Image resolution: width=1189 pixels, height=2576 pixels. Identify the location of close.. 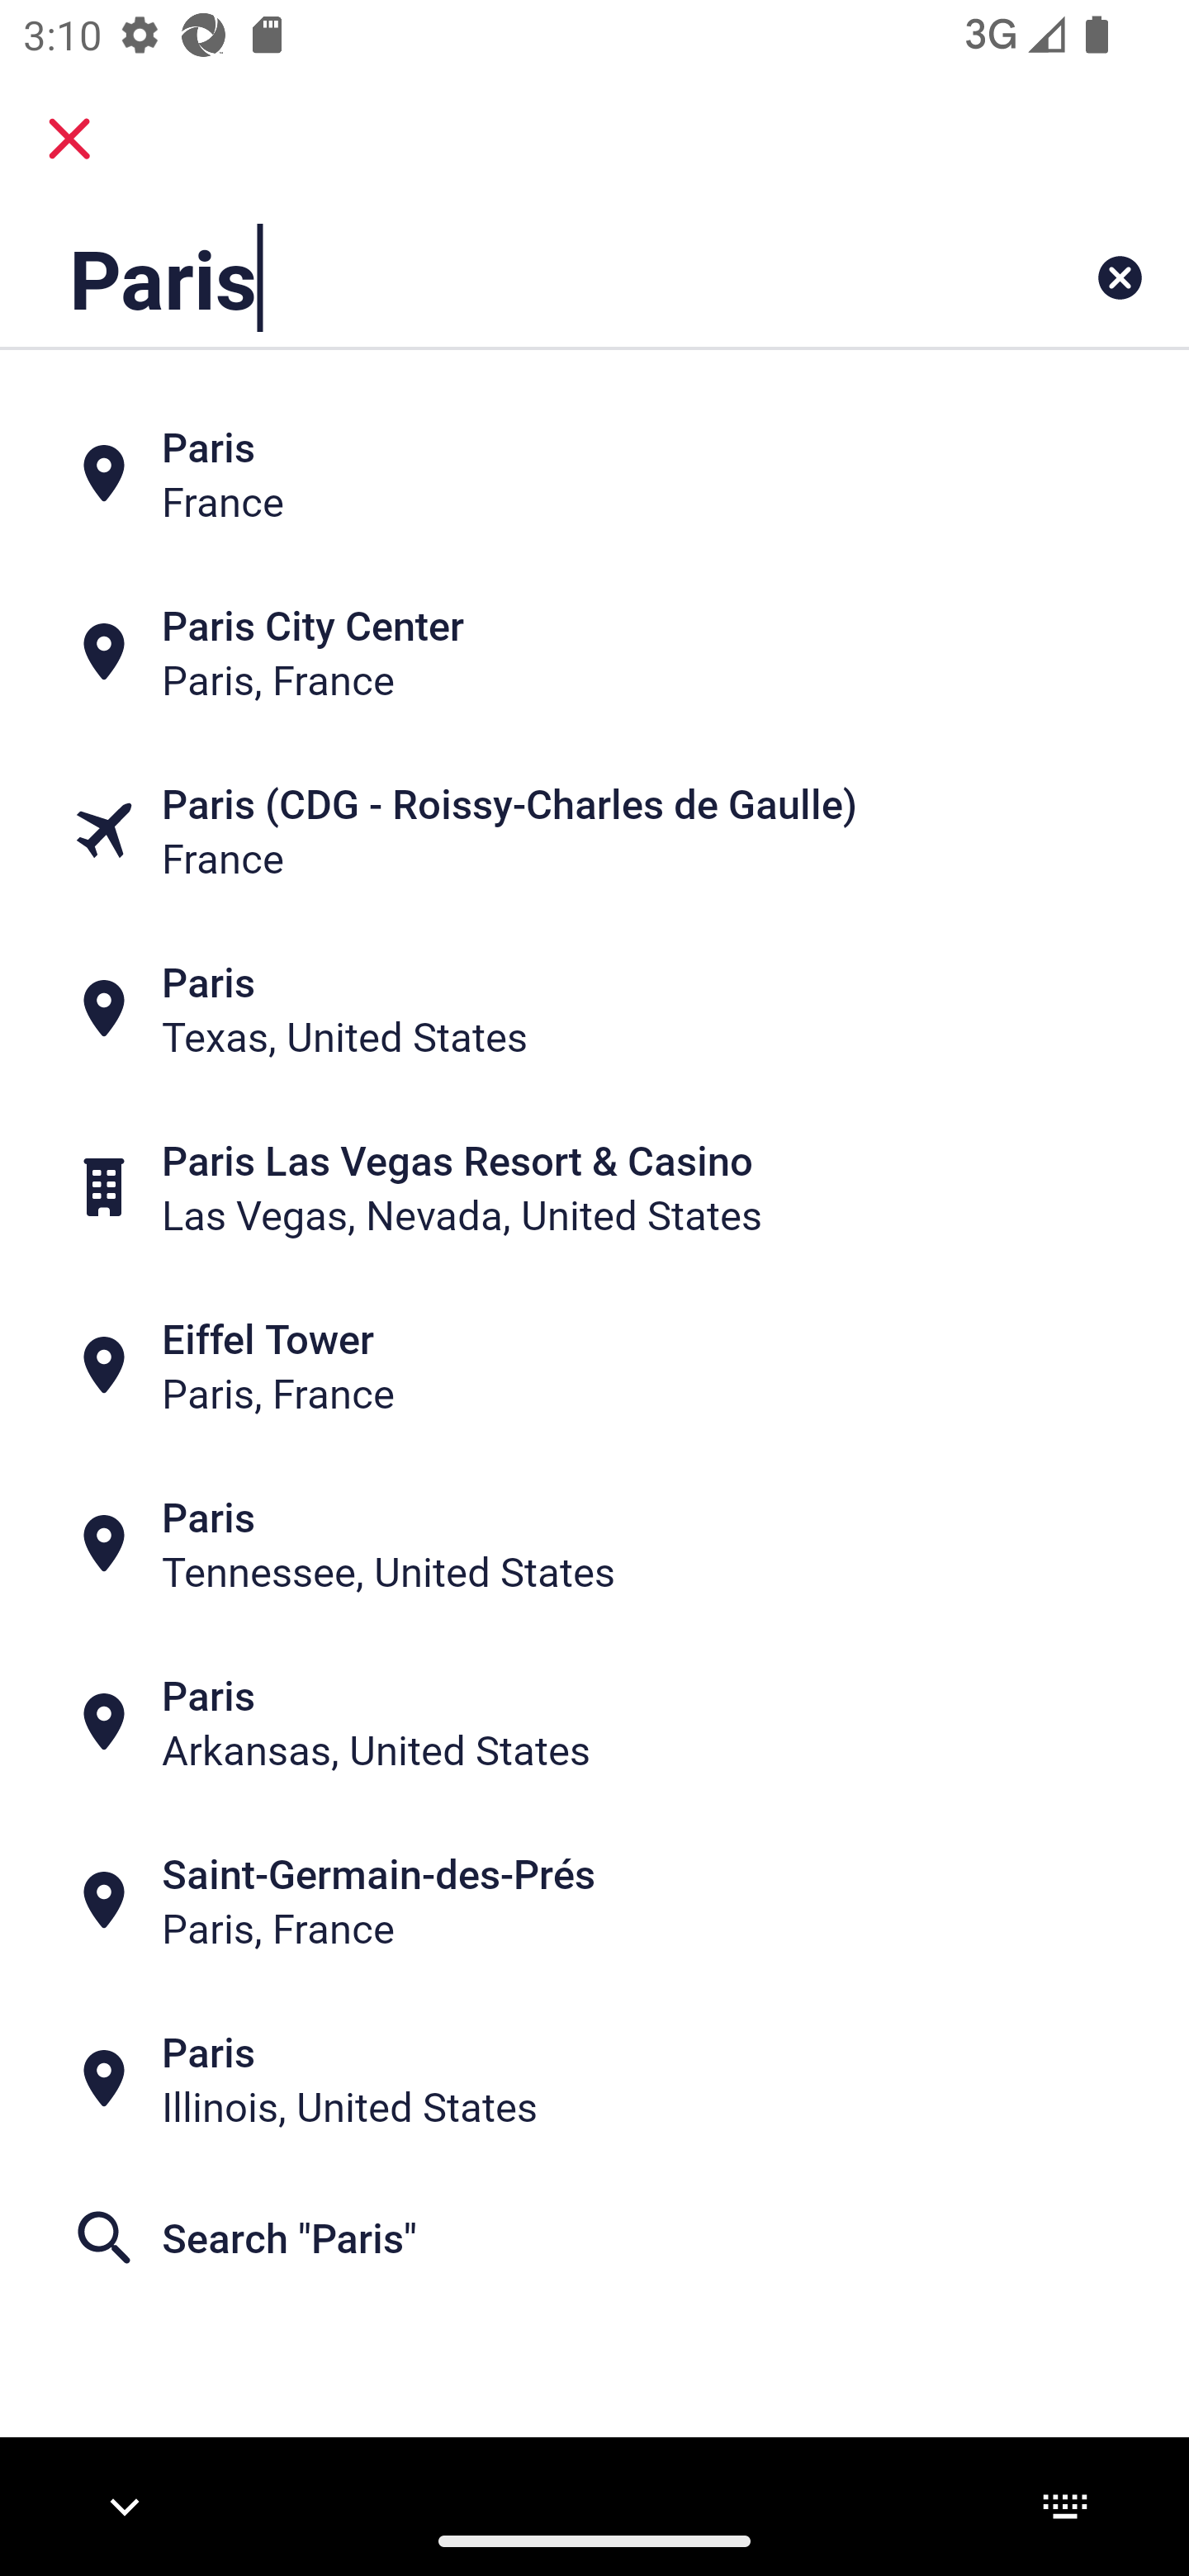
(69, 139).